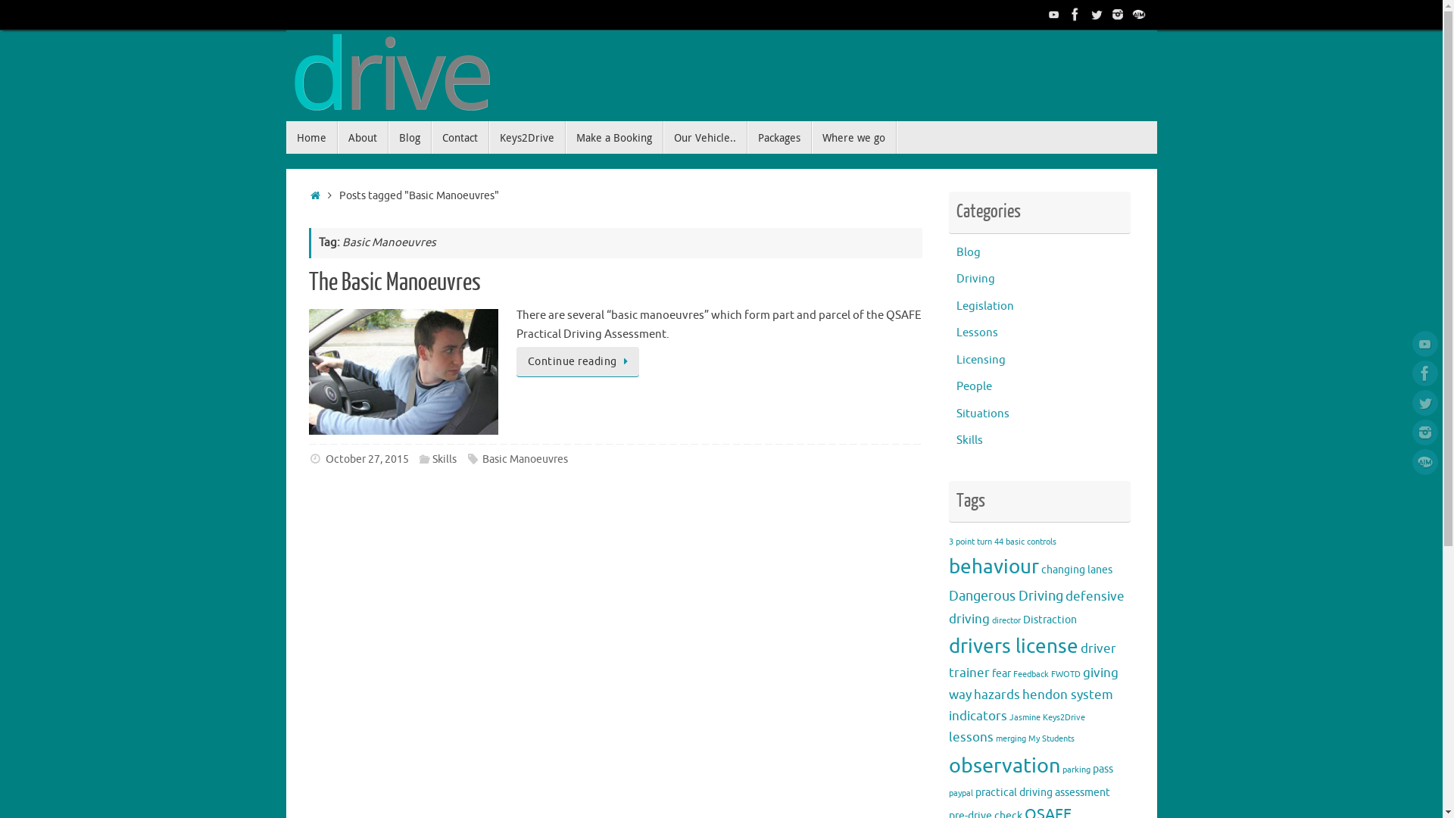  I want to click on Tags, so click(474, 459).